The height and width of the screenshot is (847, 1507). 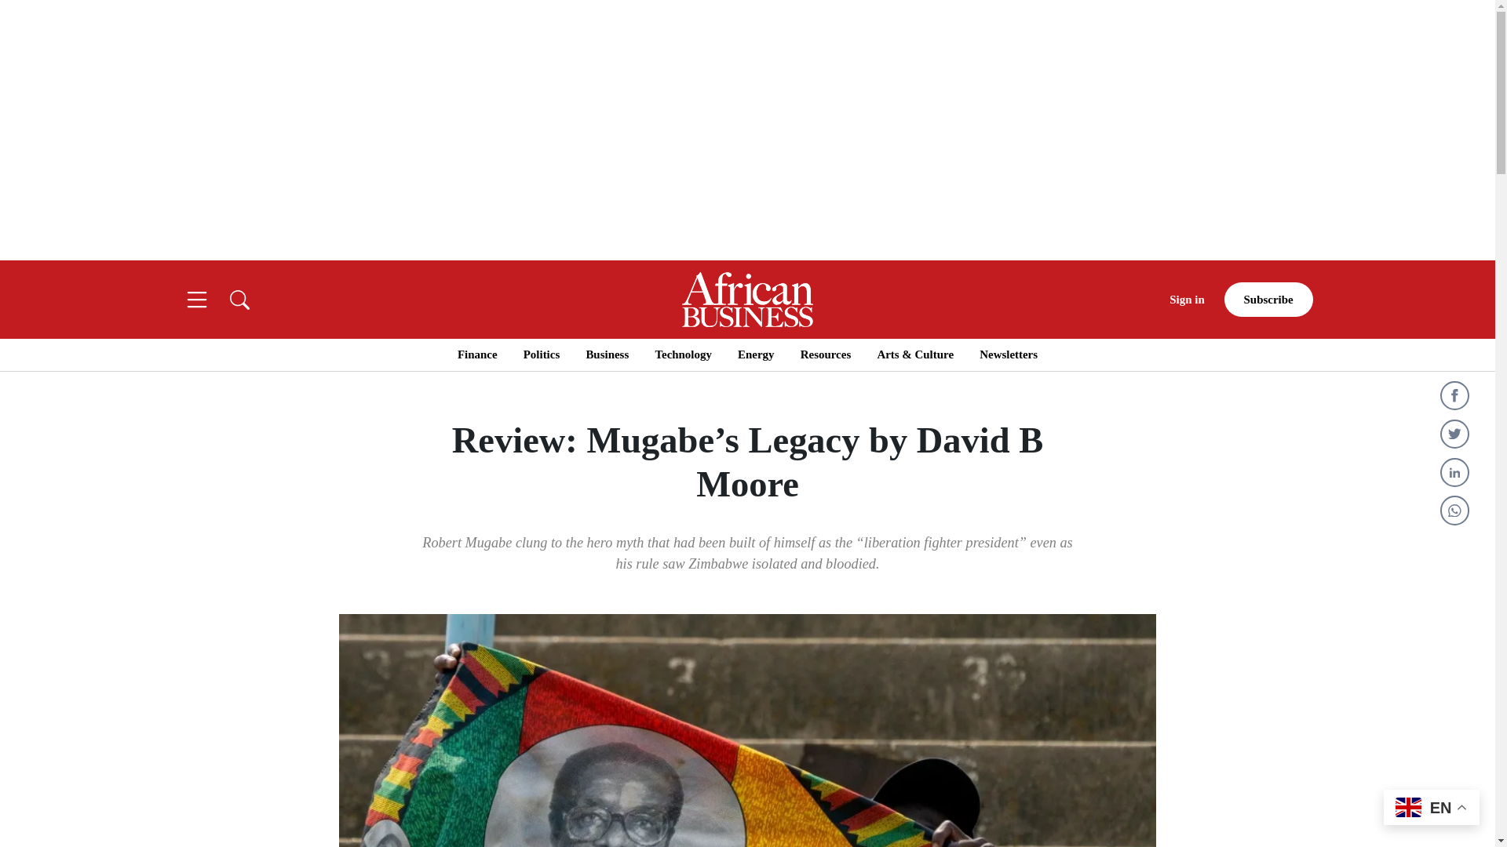 What do you see at coordinates (683, 354) in the screenshot?
I see `Technology` at bounding box center [683, 354].